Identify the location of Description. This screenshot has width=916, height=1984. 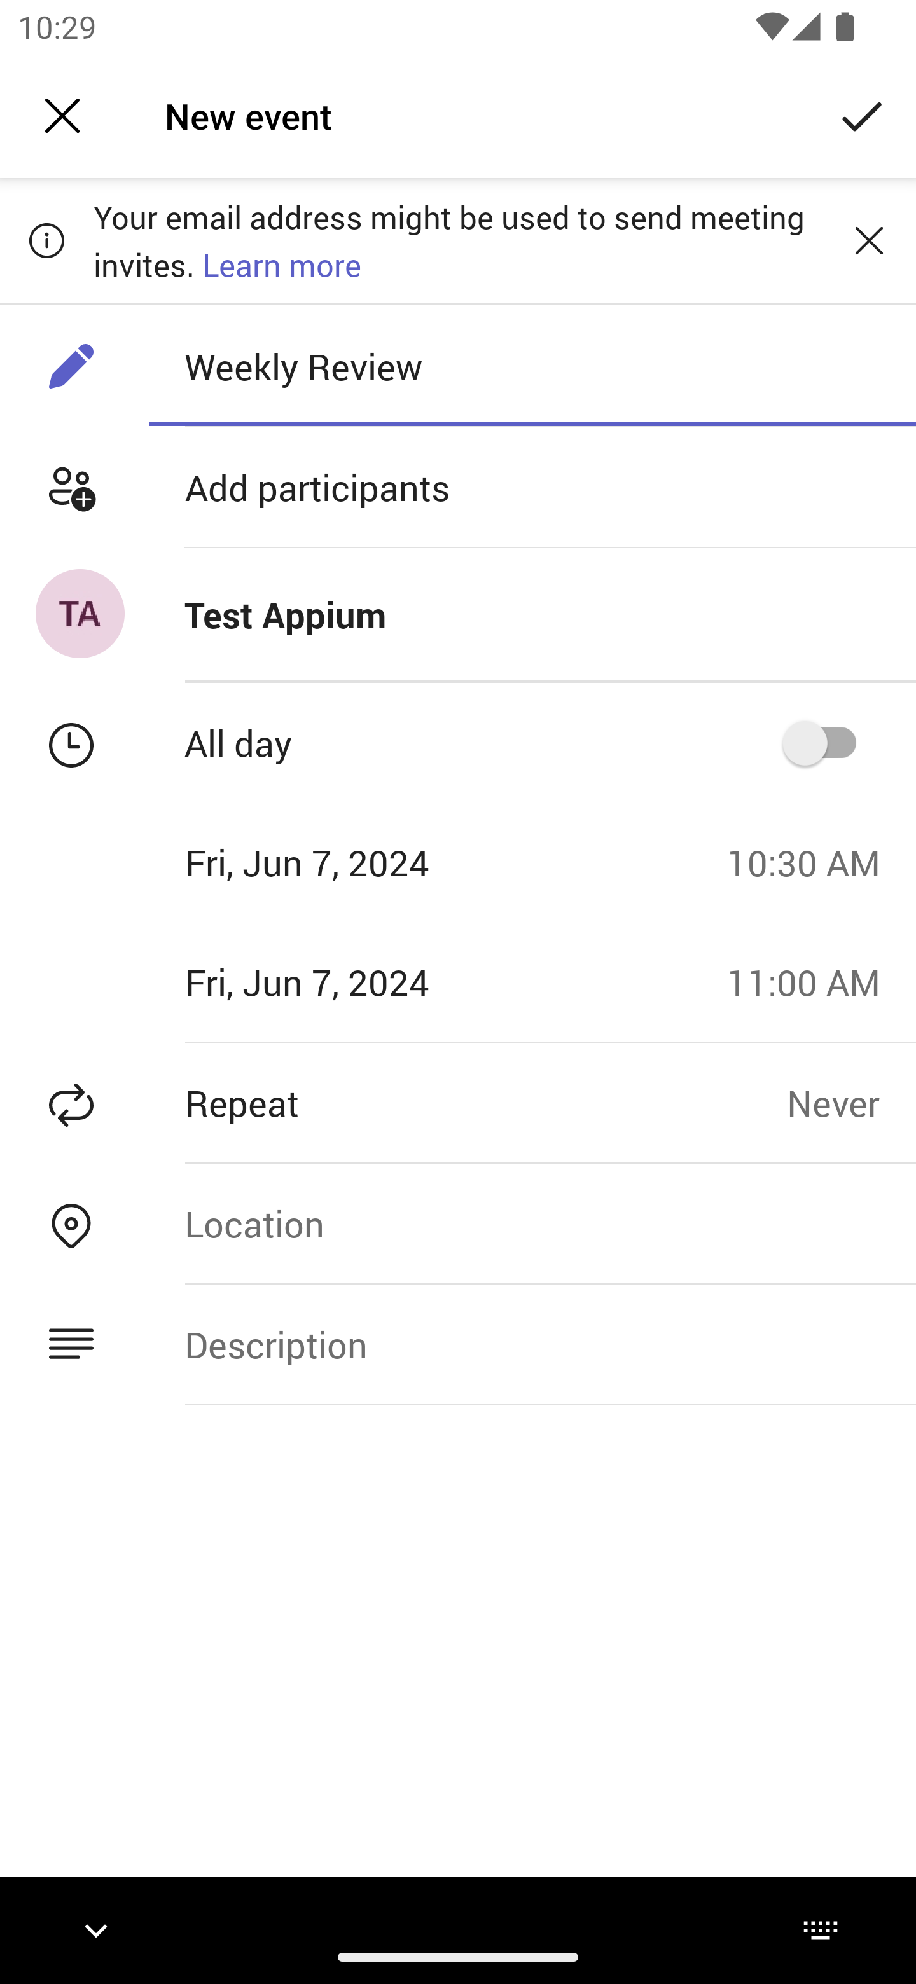
(532, 1344).